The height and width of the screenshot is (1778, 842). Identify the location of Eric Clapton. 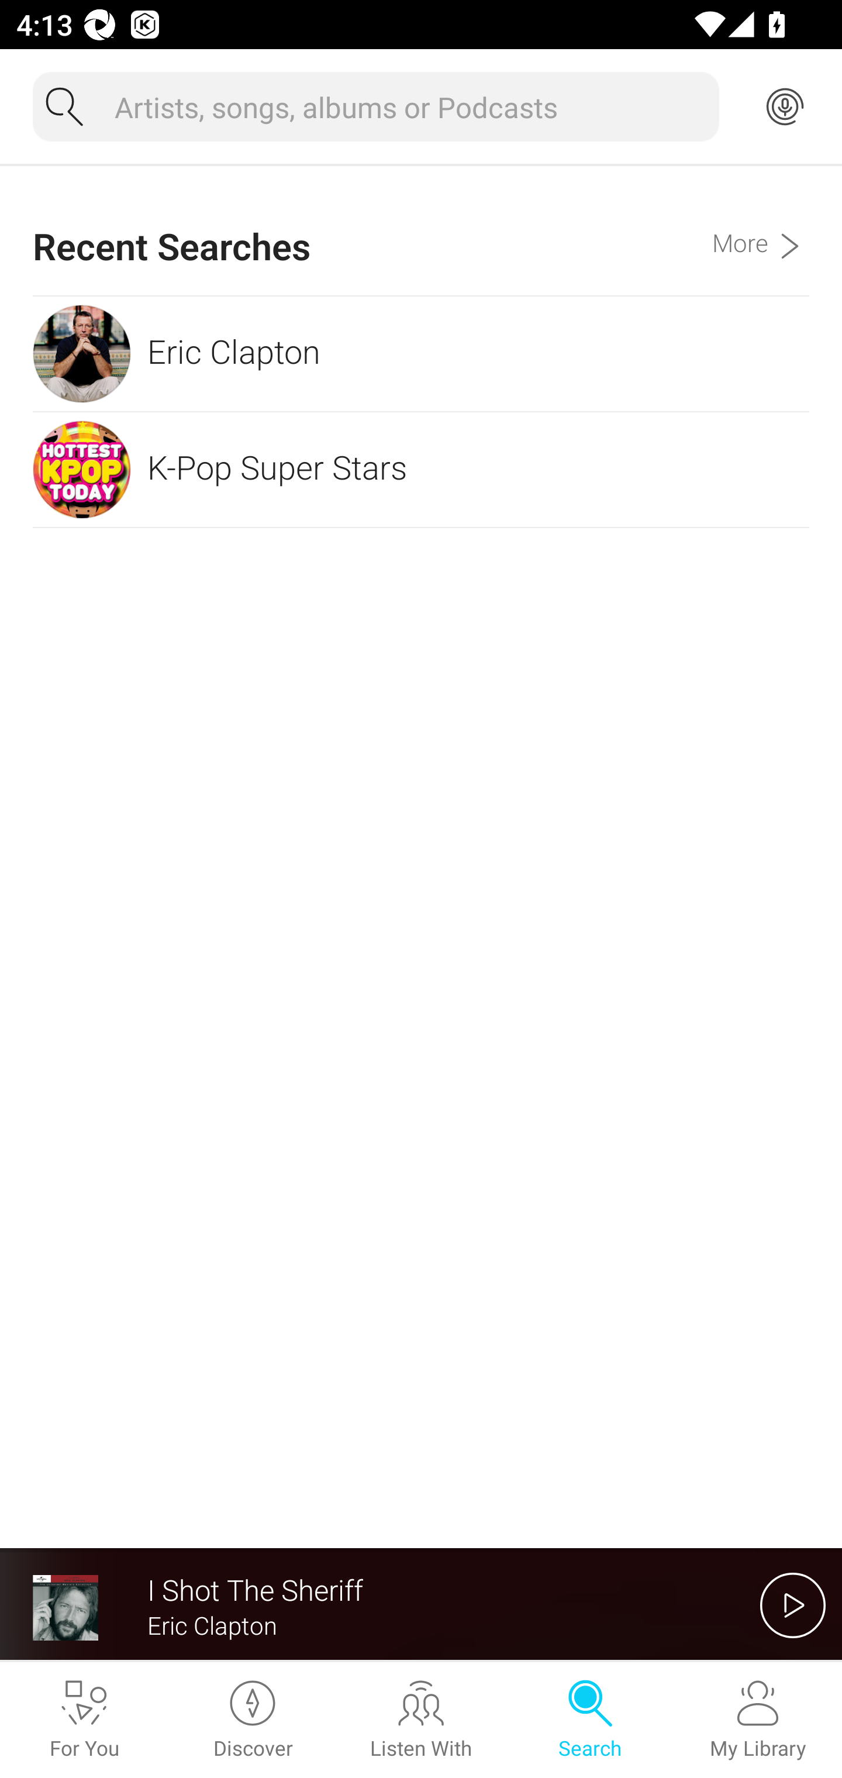
(421, 353).